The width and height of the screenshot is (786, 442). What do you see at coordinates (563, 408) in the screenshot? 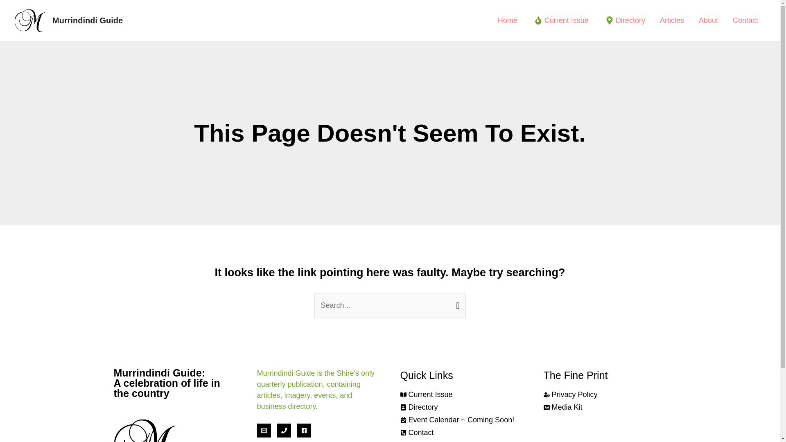
I see `Media Kit` at bounding box center [563, 408].